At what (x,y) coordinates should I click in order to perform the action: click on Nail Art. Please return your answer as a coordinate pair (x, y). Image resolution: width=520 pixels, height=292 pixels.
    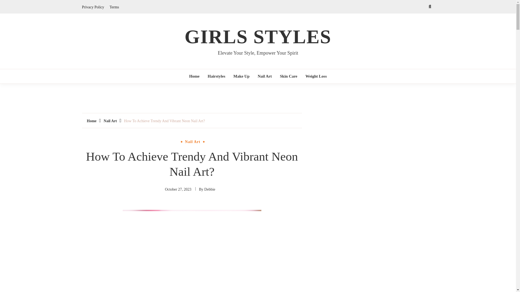
    Looking at the image, I should click on (192, 142).